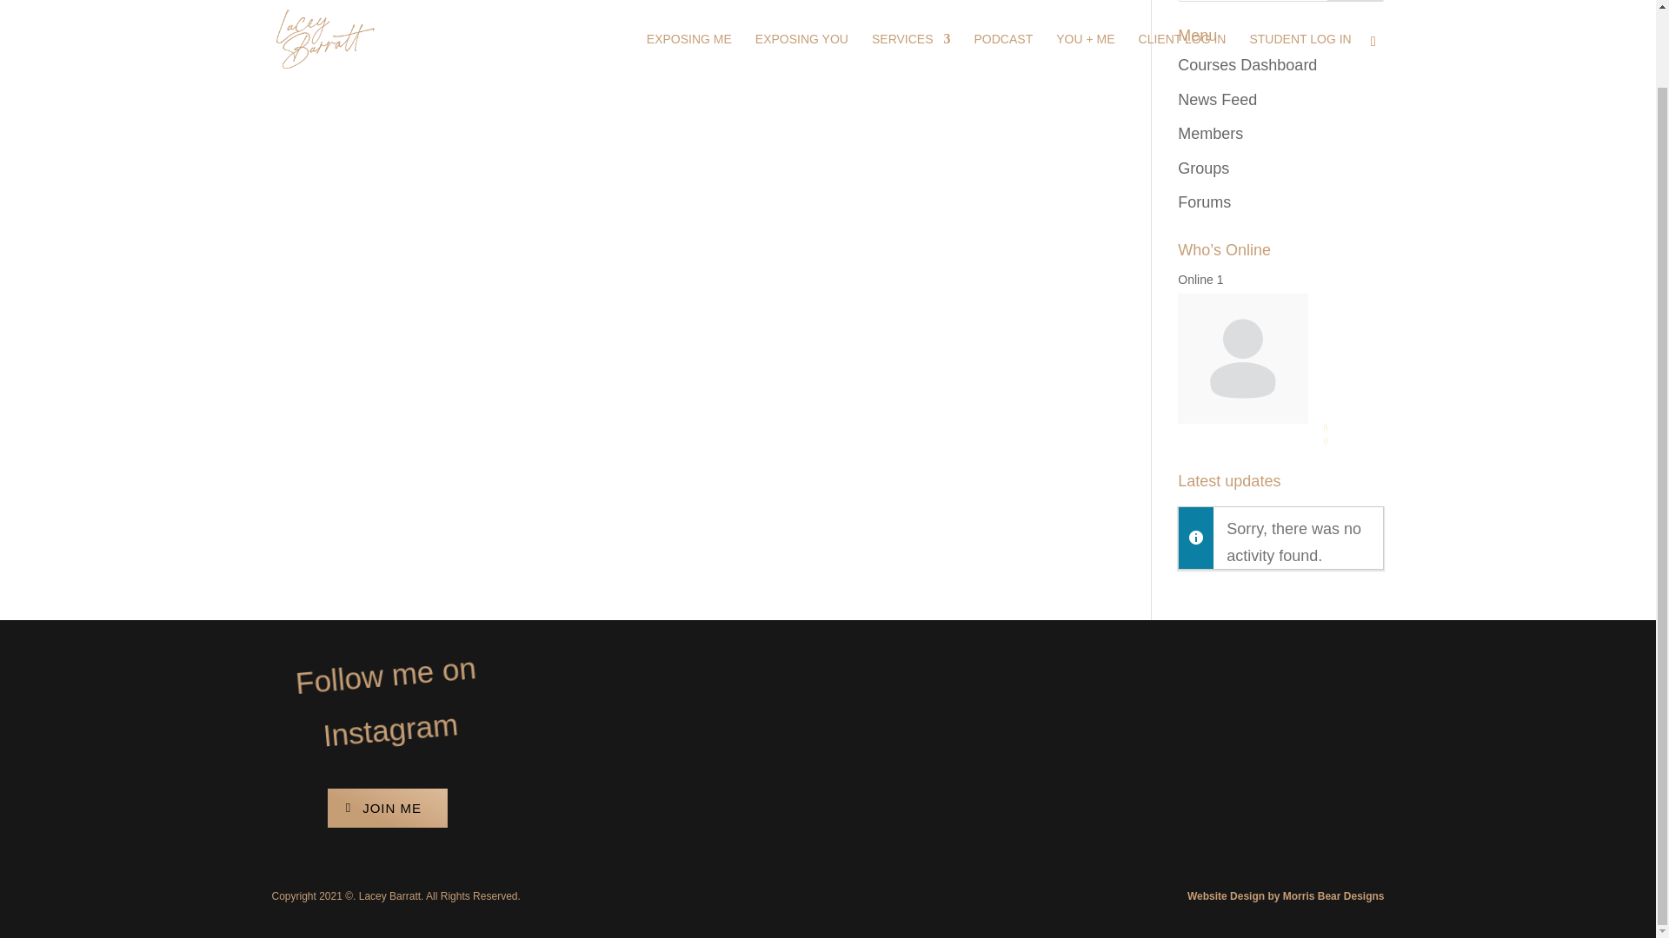 The height and width of the screenshot is (938, 1669). I want to click on Courses Dashboard, so click(1247, 64).